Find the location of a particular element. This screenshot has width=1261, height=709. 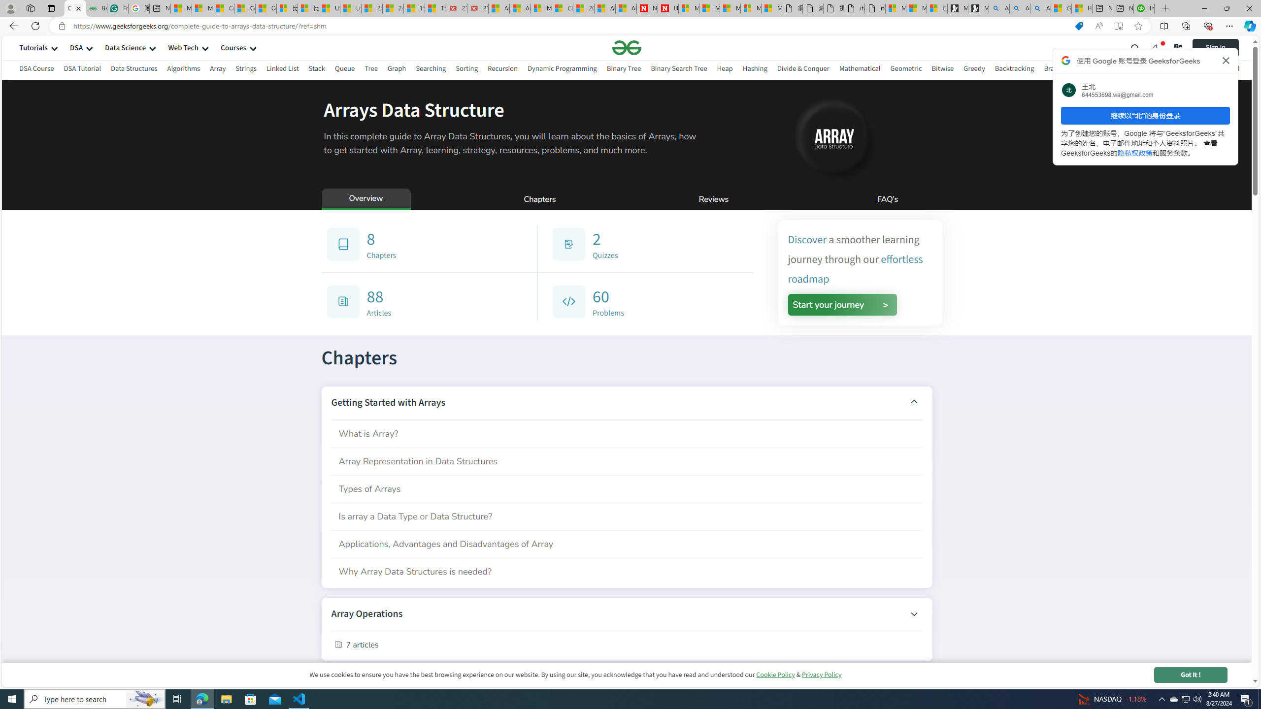

Sorting is located at coordinates (466, 70).